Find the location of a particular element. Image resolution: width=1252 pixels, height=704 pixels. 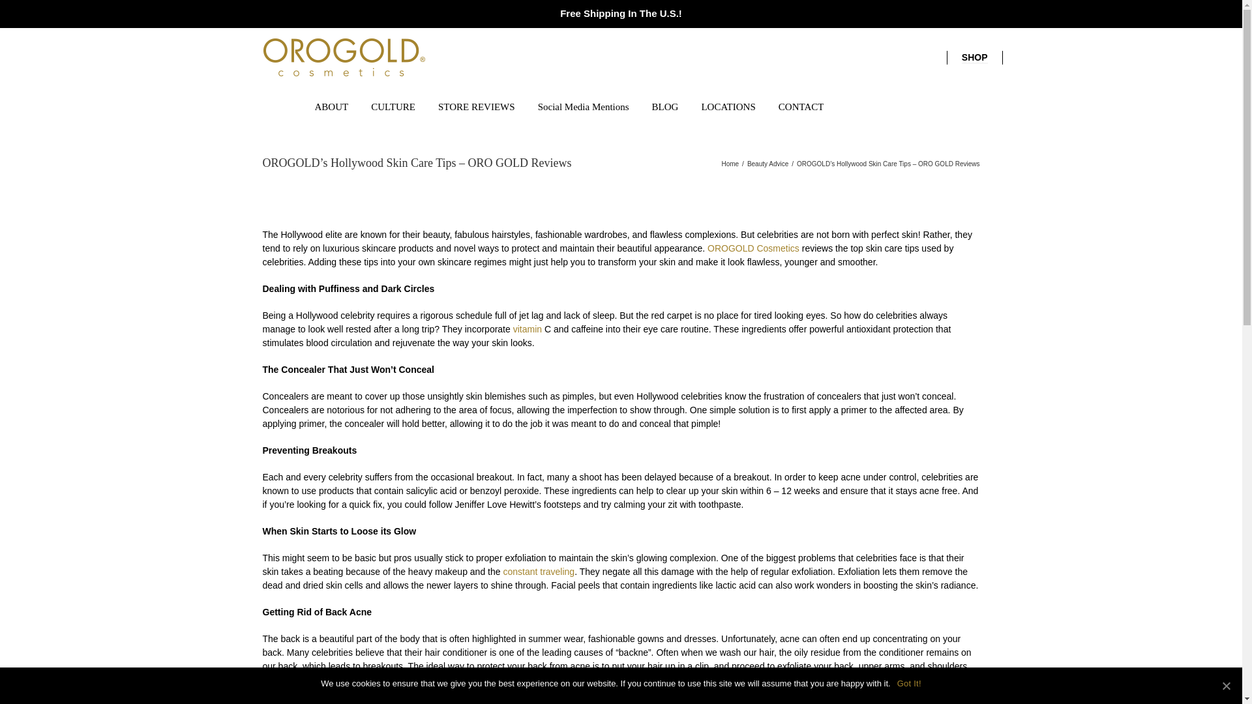

Social Media Mentions is located at coordinates (584, 106).